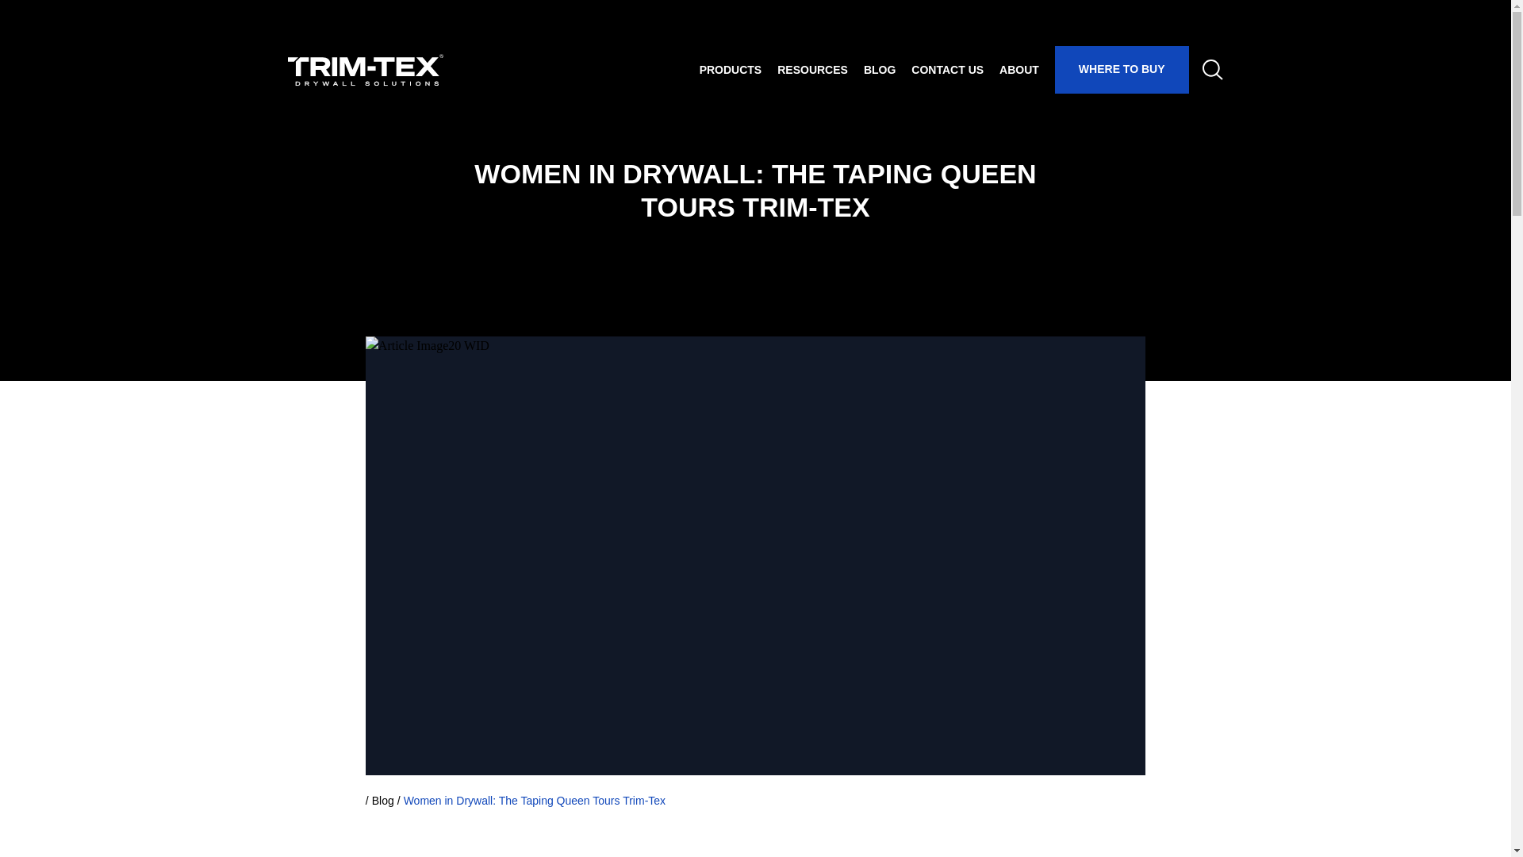  What do you see at coordinates (947, 70) in the screenshot?
I see `CONTACT US` at bounding box center [947, 70].